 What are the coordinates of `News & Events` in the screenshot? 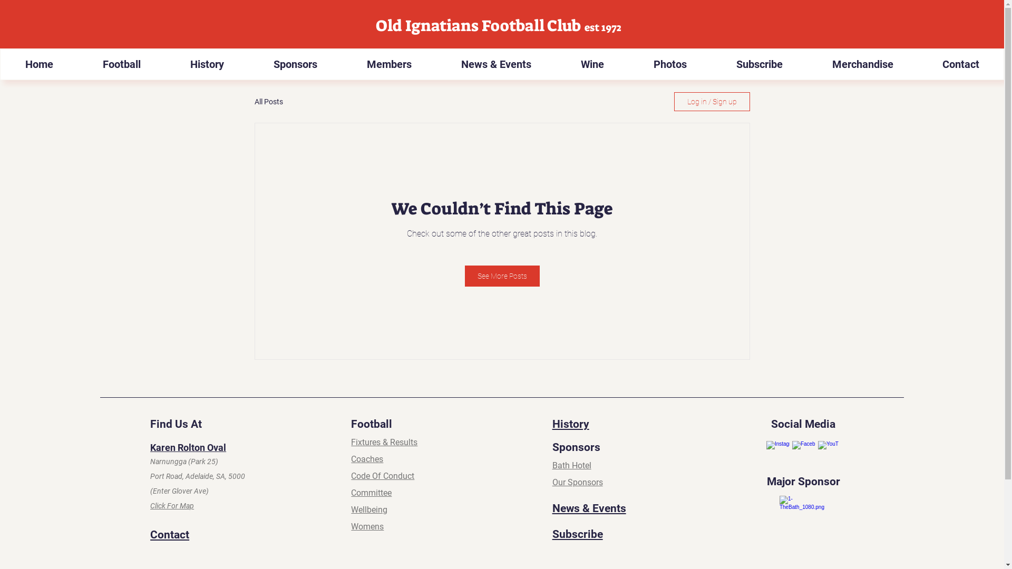 It's located at (589, 508).